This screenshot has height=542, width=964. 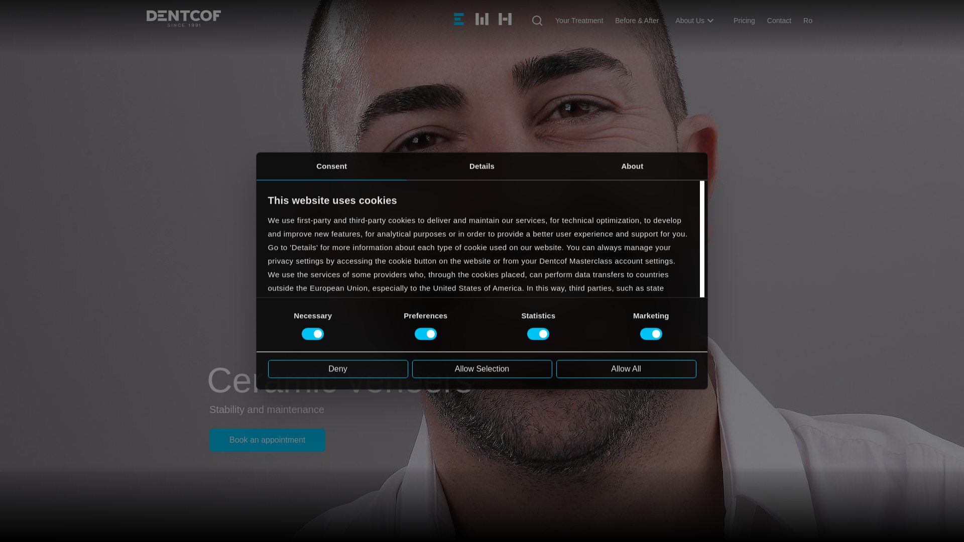 What do you see at coordinates (337, 368) in the screenshot?
I see `Deny` at bounding box center [337, 368].